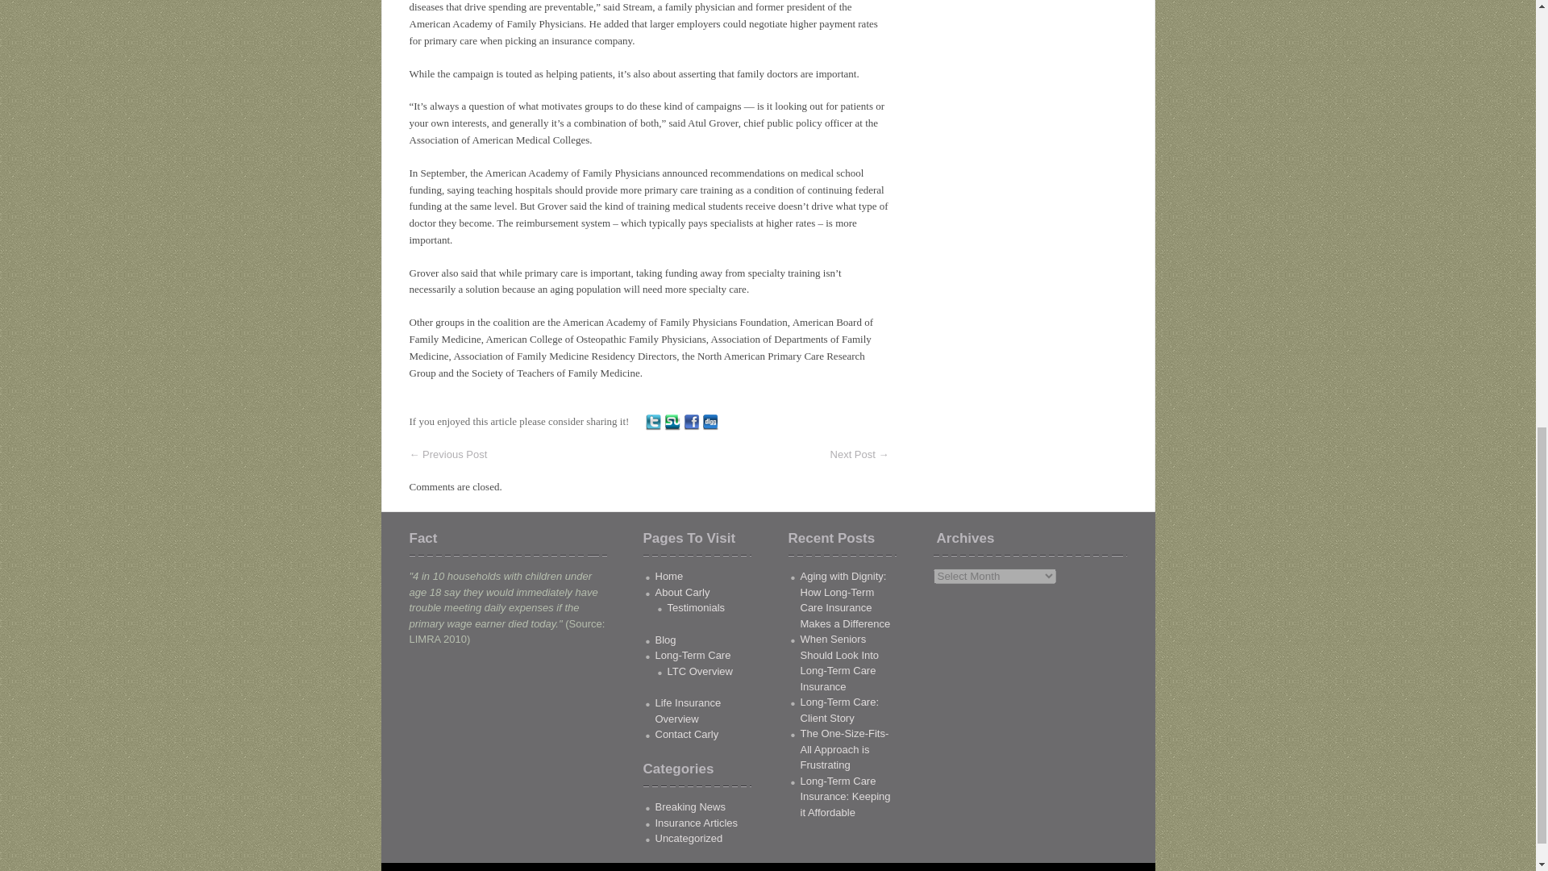 The width and height of the screenshot is (1548, 871). Describe the element at coordinates (709, 421) in the screenshot. I see `Digg This!` at that location.